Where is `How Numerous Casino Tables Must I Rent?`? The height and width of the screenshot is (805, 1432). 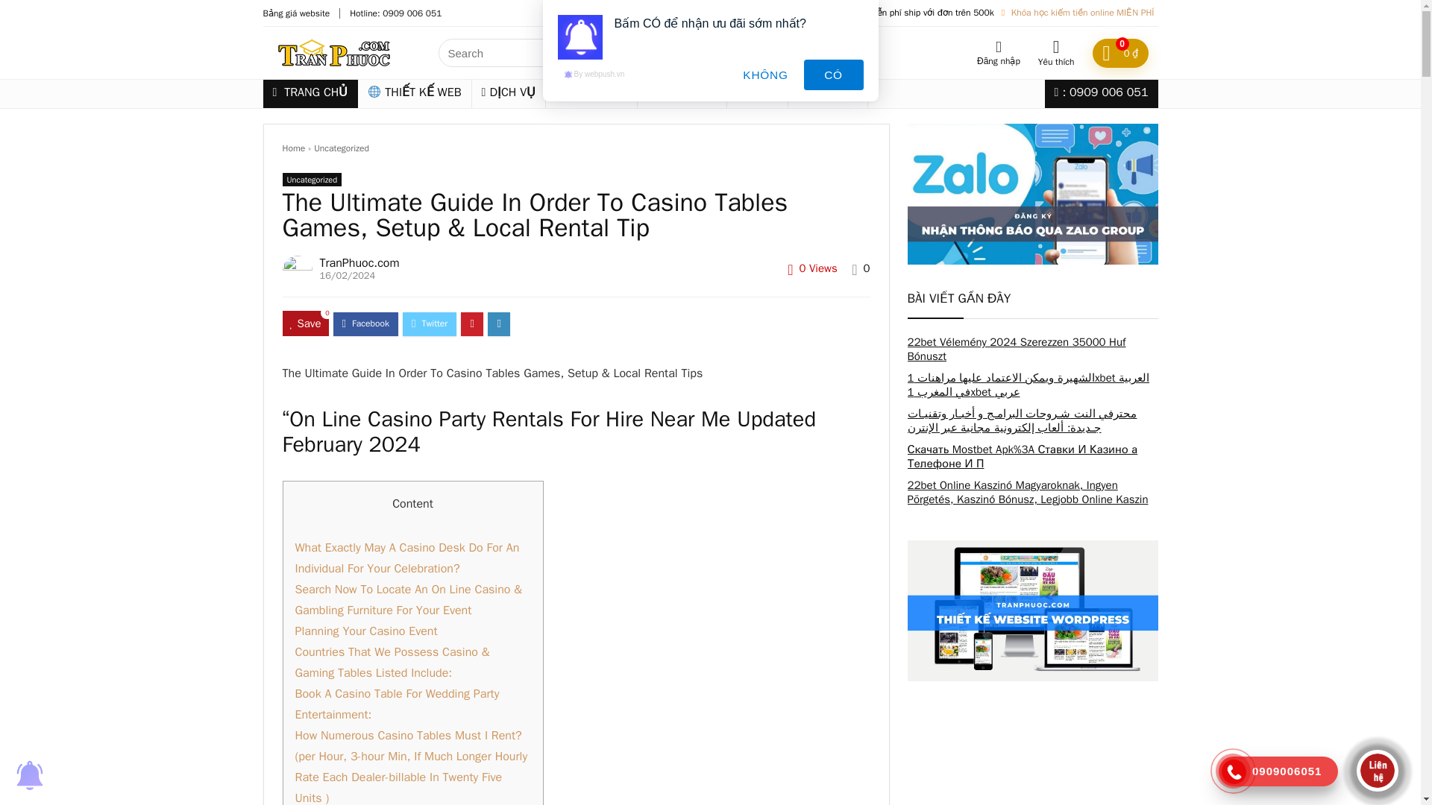
How Numerous Casino Tables Must I Rent? is located at coordinates (409, 735).